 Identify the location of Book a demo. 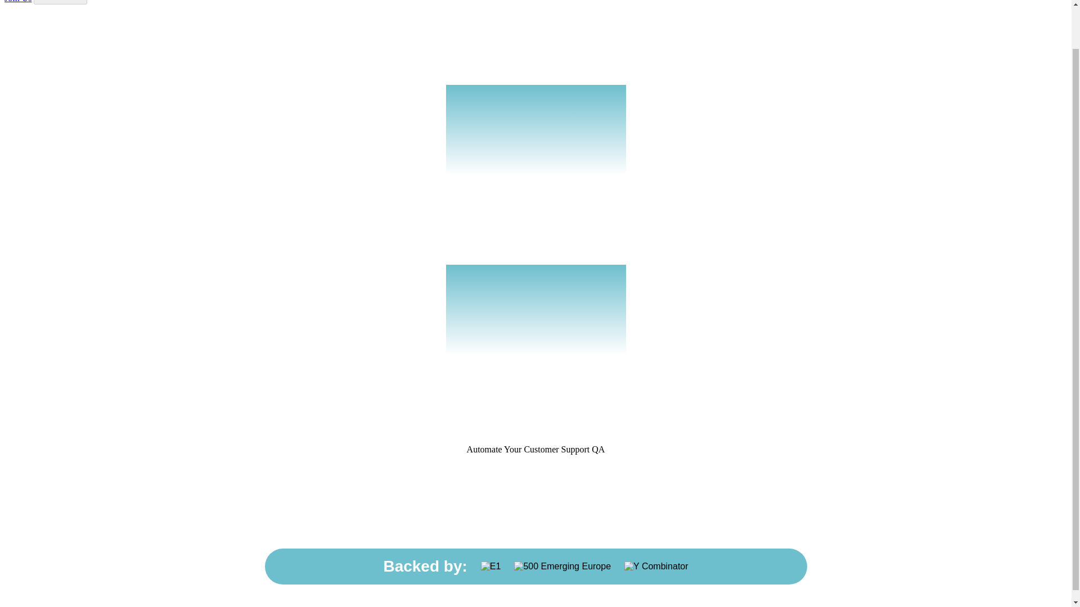
(60, 2).